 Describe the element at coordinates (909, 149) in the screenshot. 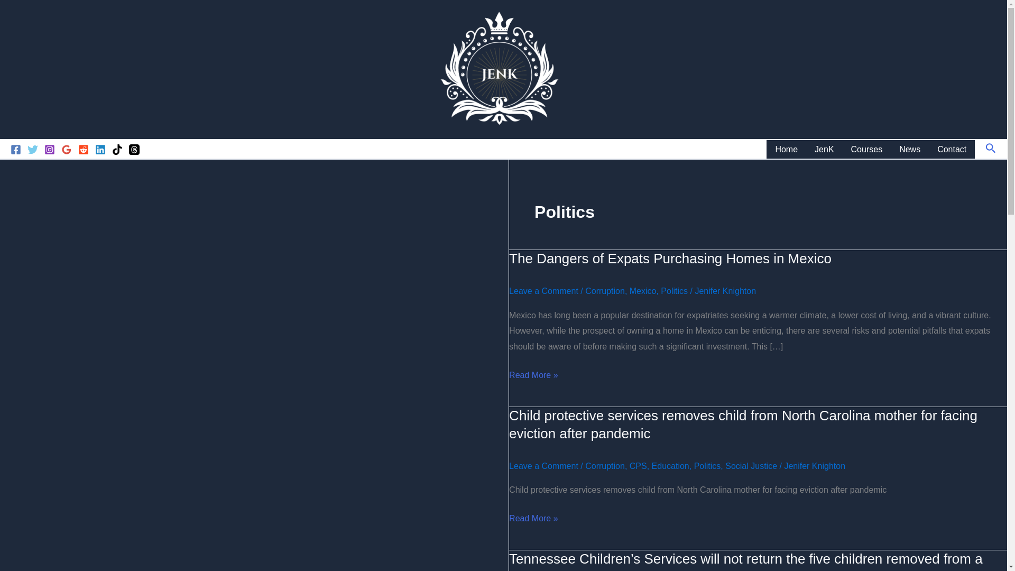

I see `News` at that location.